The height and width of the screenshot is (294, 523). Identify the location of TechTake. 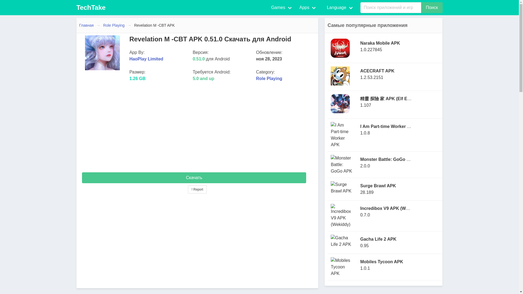
(91, 8).